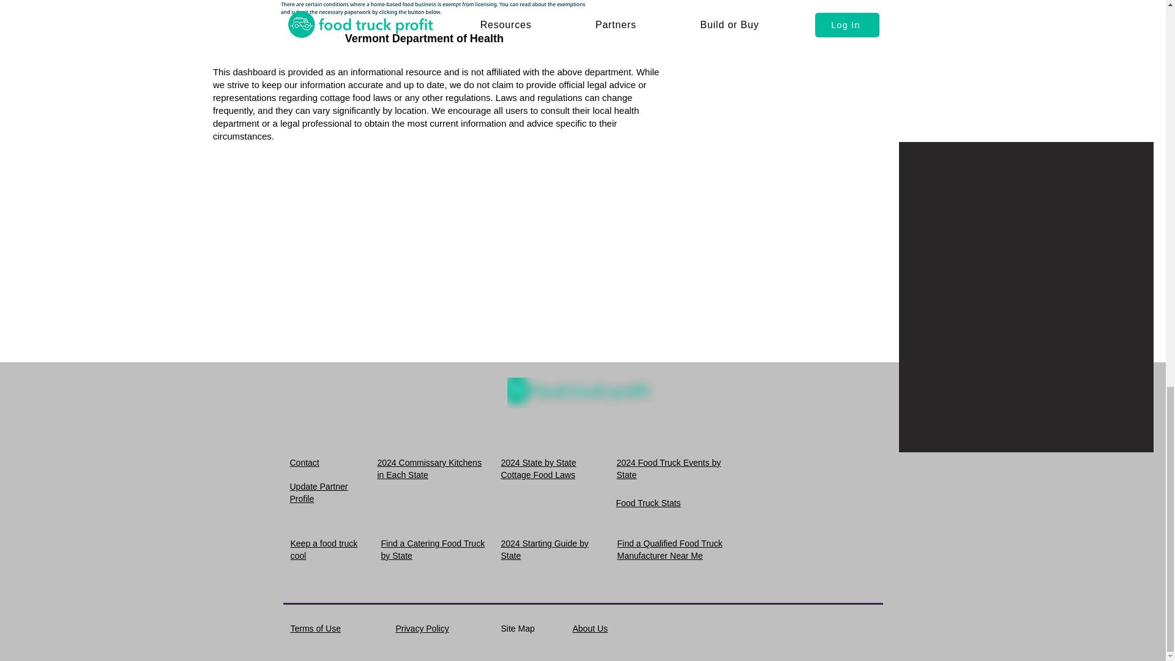  I want to click on Terms of Use, so click(315, 628).